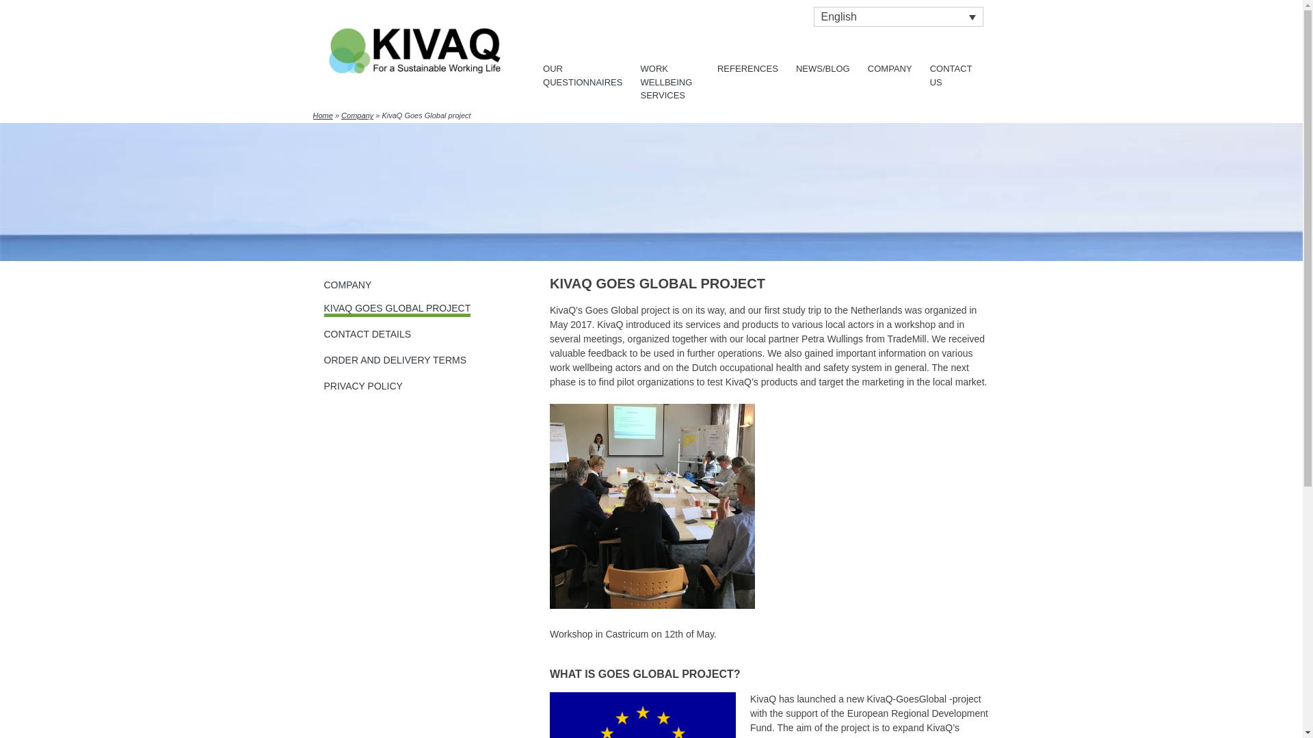  What do you see at coordinates (583, 77) in the screenshot?
I see `OUR QUESTIONNAIRES` at bounding box center [583, 77].